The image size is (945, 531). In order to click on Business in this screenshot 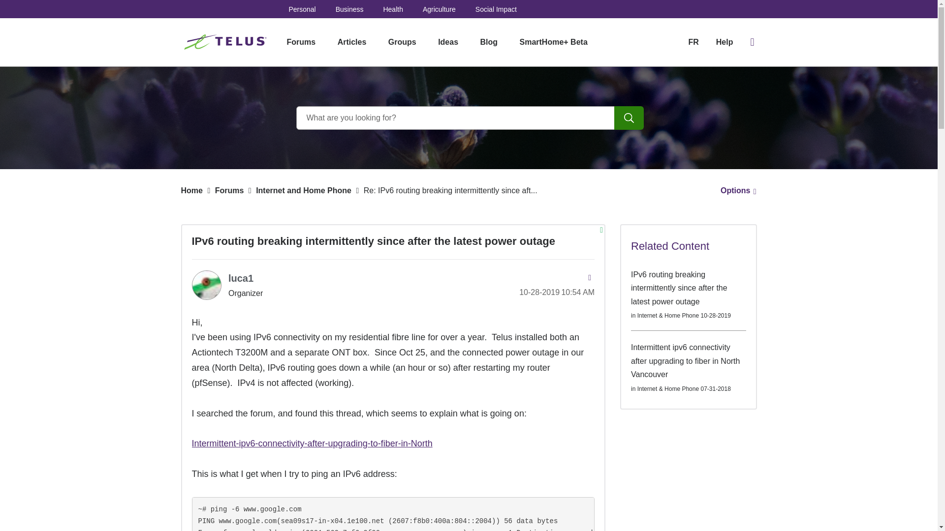, I will do `click(349, 9)`.